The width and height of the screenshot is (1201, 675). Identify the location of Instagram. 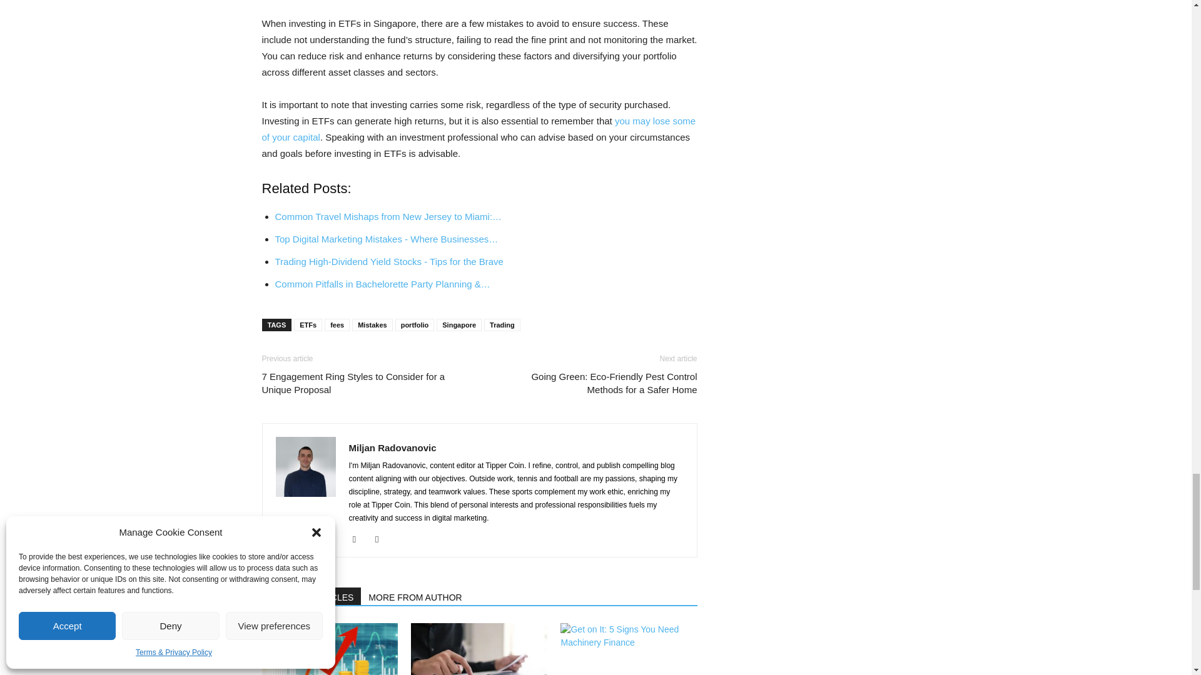
(359, 539).